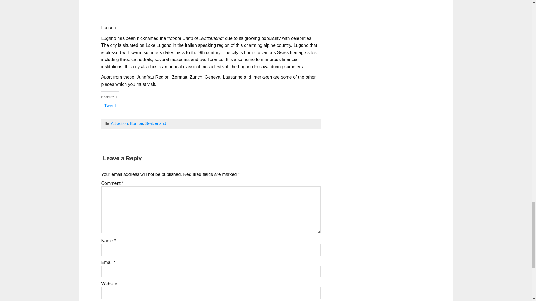 This screenshot has width=536, height=301. What do you see at coordinates (137, 123) in the screenshot?
I see `Europe` at bounding box center [137, 123].